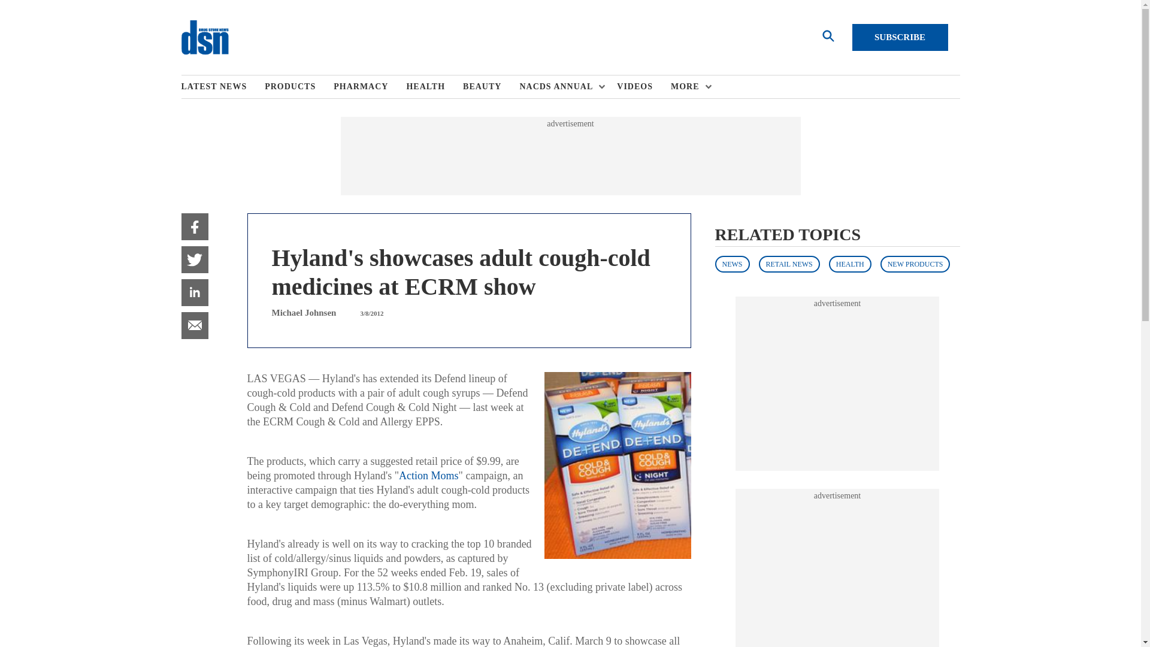 The image size is (1150, 647). Describe the element at coordinates (491, 87) in the screenshot. I see `BEAUTY` at that location.